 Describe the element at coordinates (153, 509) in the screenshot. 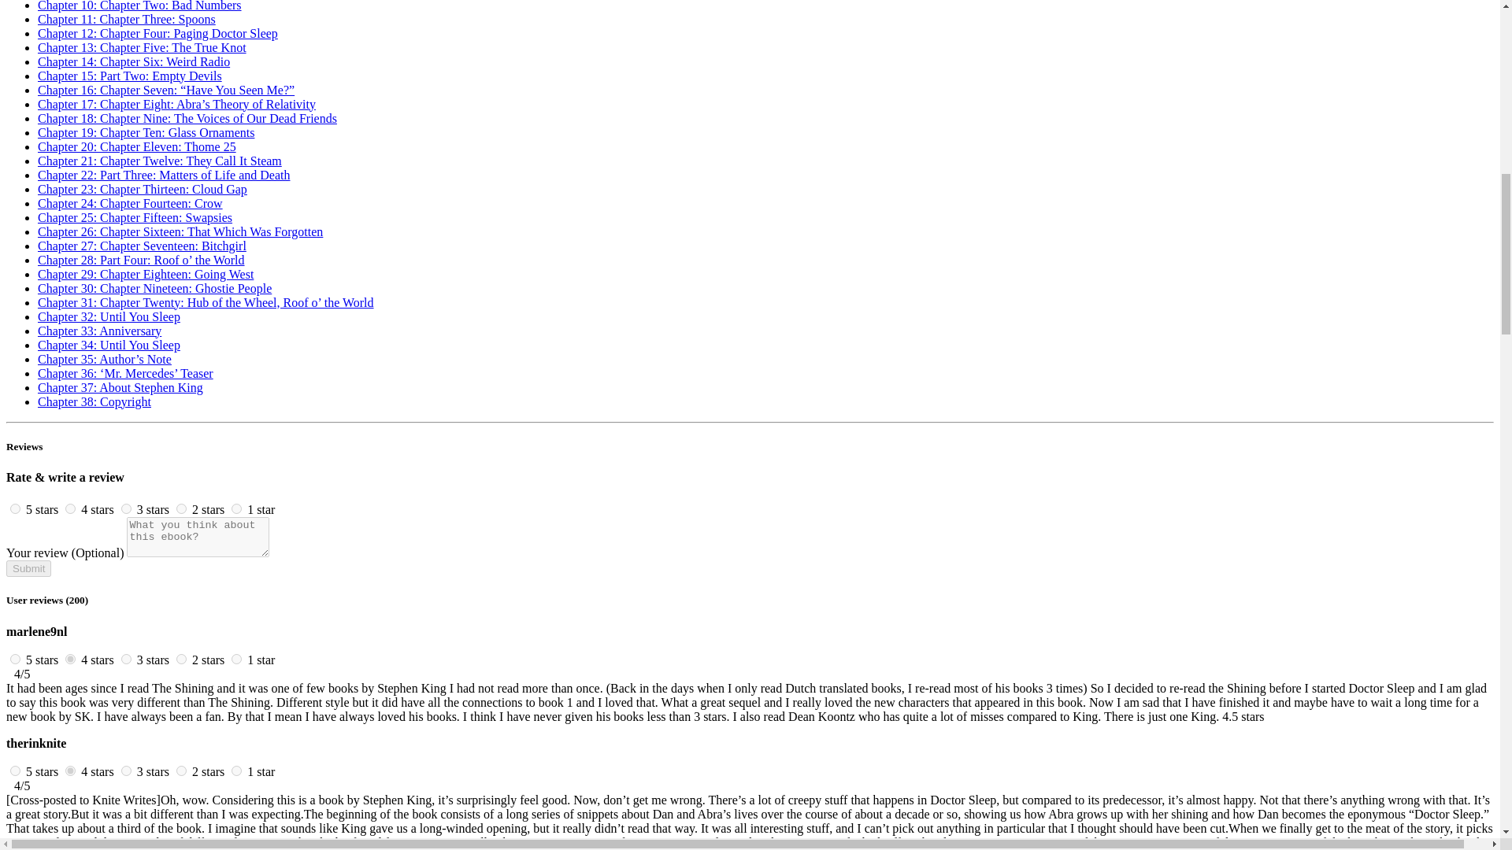

I see `text` at that location.